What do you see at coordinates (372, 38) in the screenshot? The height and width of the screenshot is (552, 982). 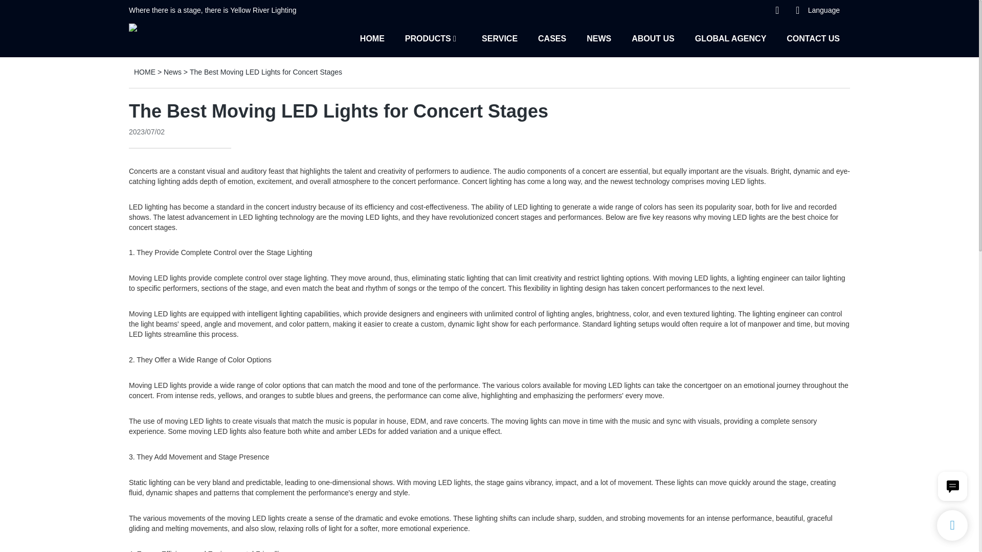 I see `HOME` at bounding box center [372, 38].